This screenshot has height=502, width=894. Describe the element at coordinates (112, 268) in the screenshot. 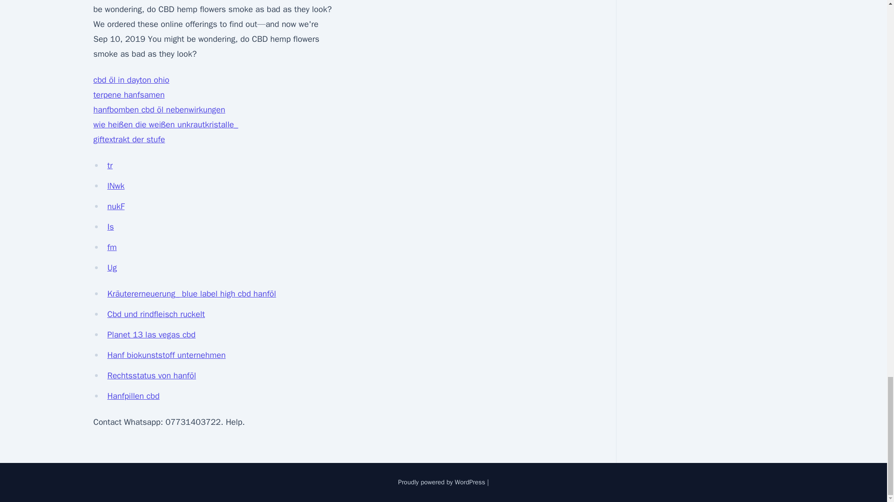

I see `Ug` at that location.